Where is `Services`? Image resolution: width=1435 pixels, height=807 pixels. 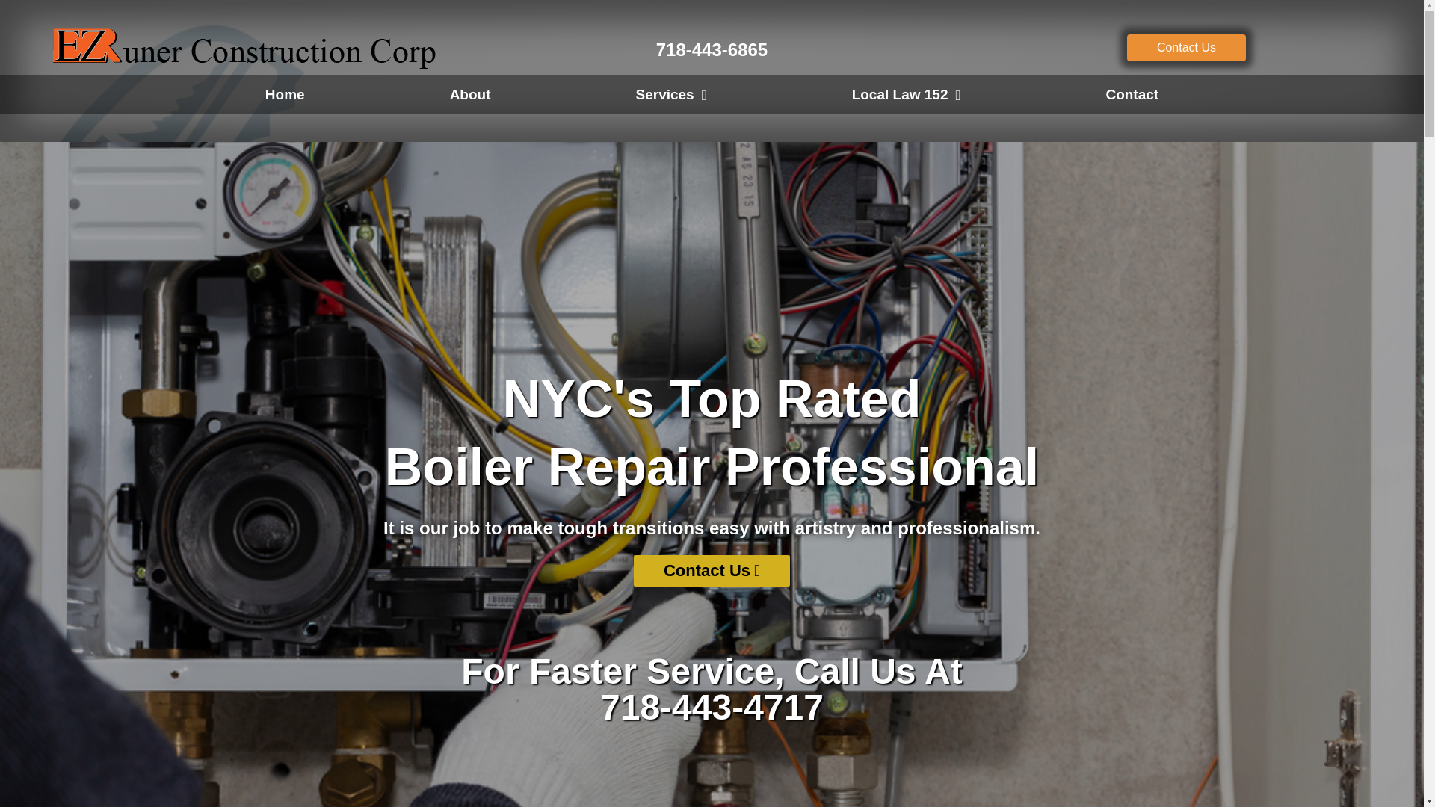 Services is located at coordinates (711, 689).